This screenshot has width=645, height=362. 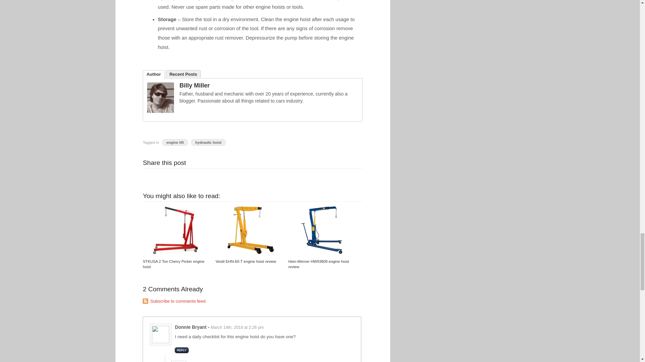 I want to click on  Safety rules for using an engine hoist, so click(x=174, y=301).